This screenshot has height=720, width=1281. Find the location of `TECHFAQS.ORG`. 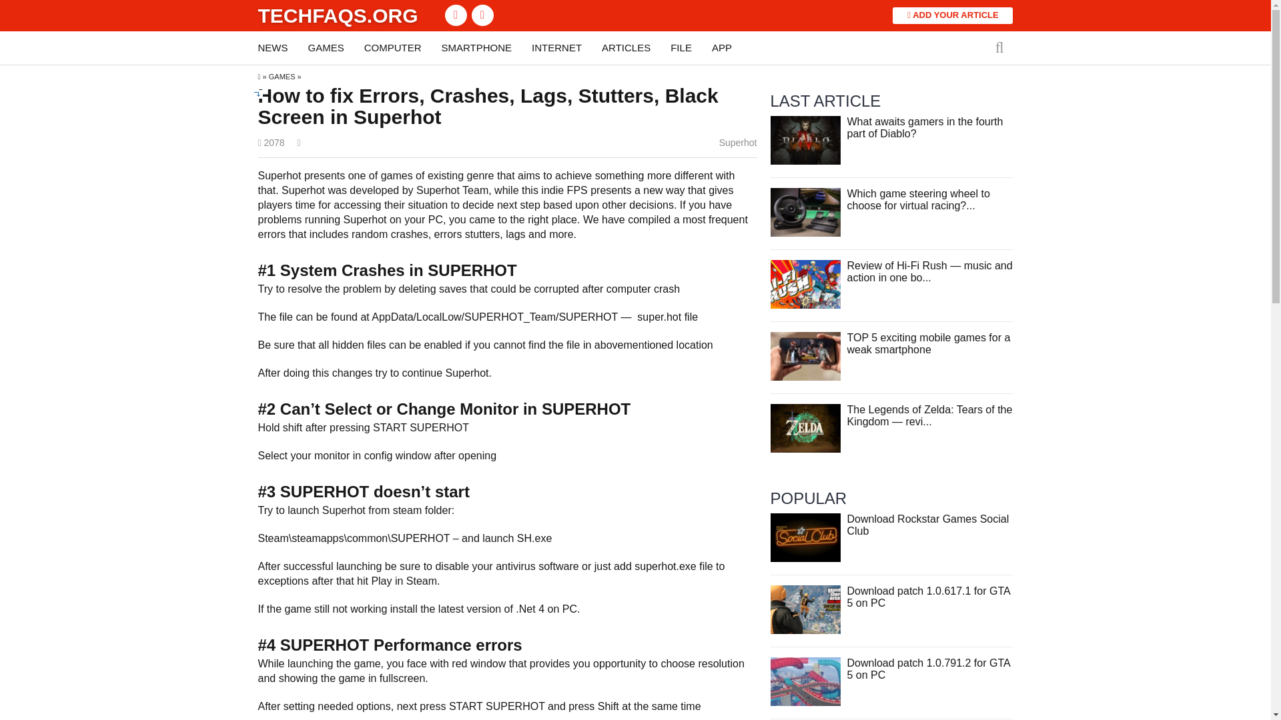

TECHFAQS.ORG is located at coordinates (337, 15).